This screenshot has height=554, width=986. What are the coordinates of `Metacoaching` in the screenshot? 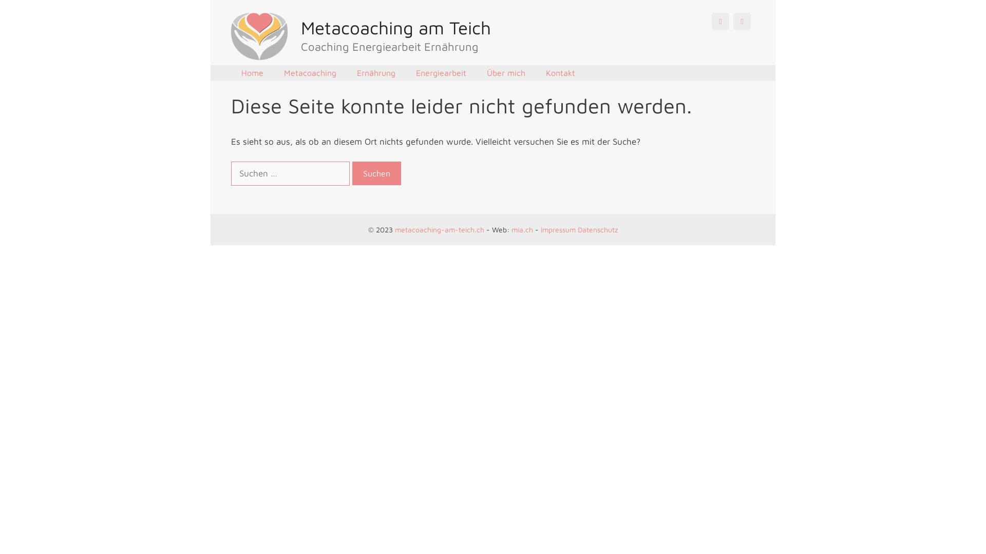 It's located at (310, 73).